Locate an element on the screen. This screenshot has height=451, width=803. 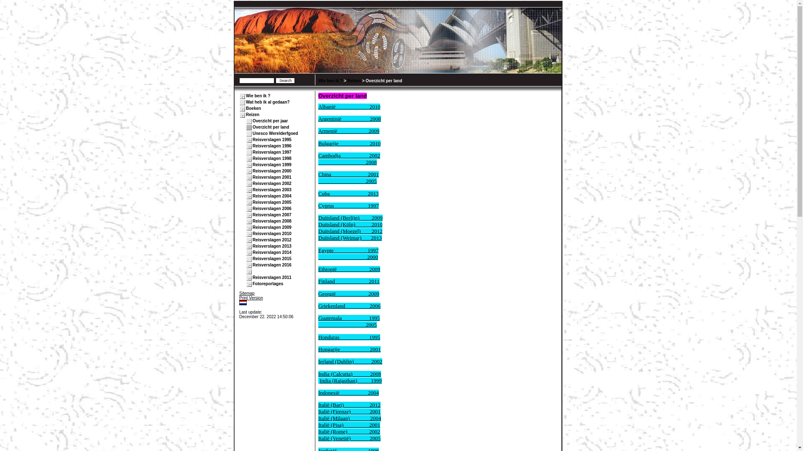
Hongarije                      2001 is located at coordinates (350, 349).